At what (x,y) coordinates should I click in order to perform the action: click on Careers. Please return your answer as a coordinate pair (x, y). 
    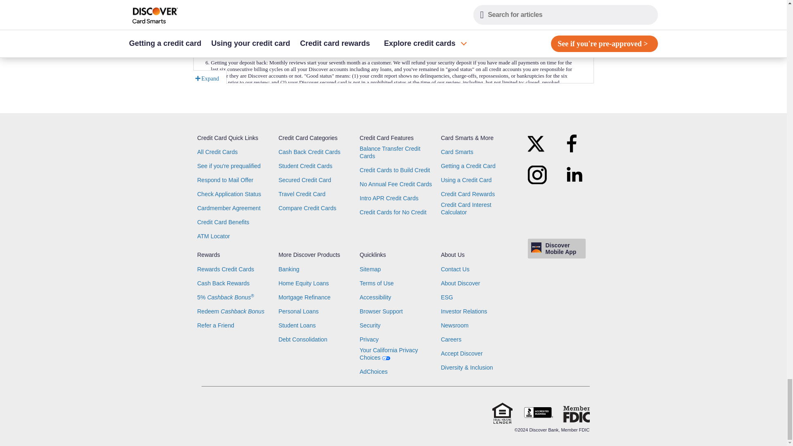
    Looking at the image, I should click on (451, 339).